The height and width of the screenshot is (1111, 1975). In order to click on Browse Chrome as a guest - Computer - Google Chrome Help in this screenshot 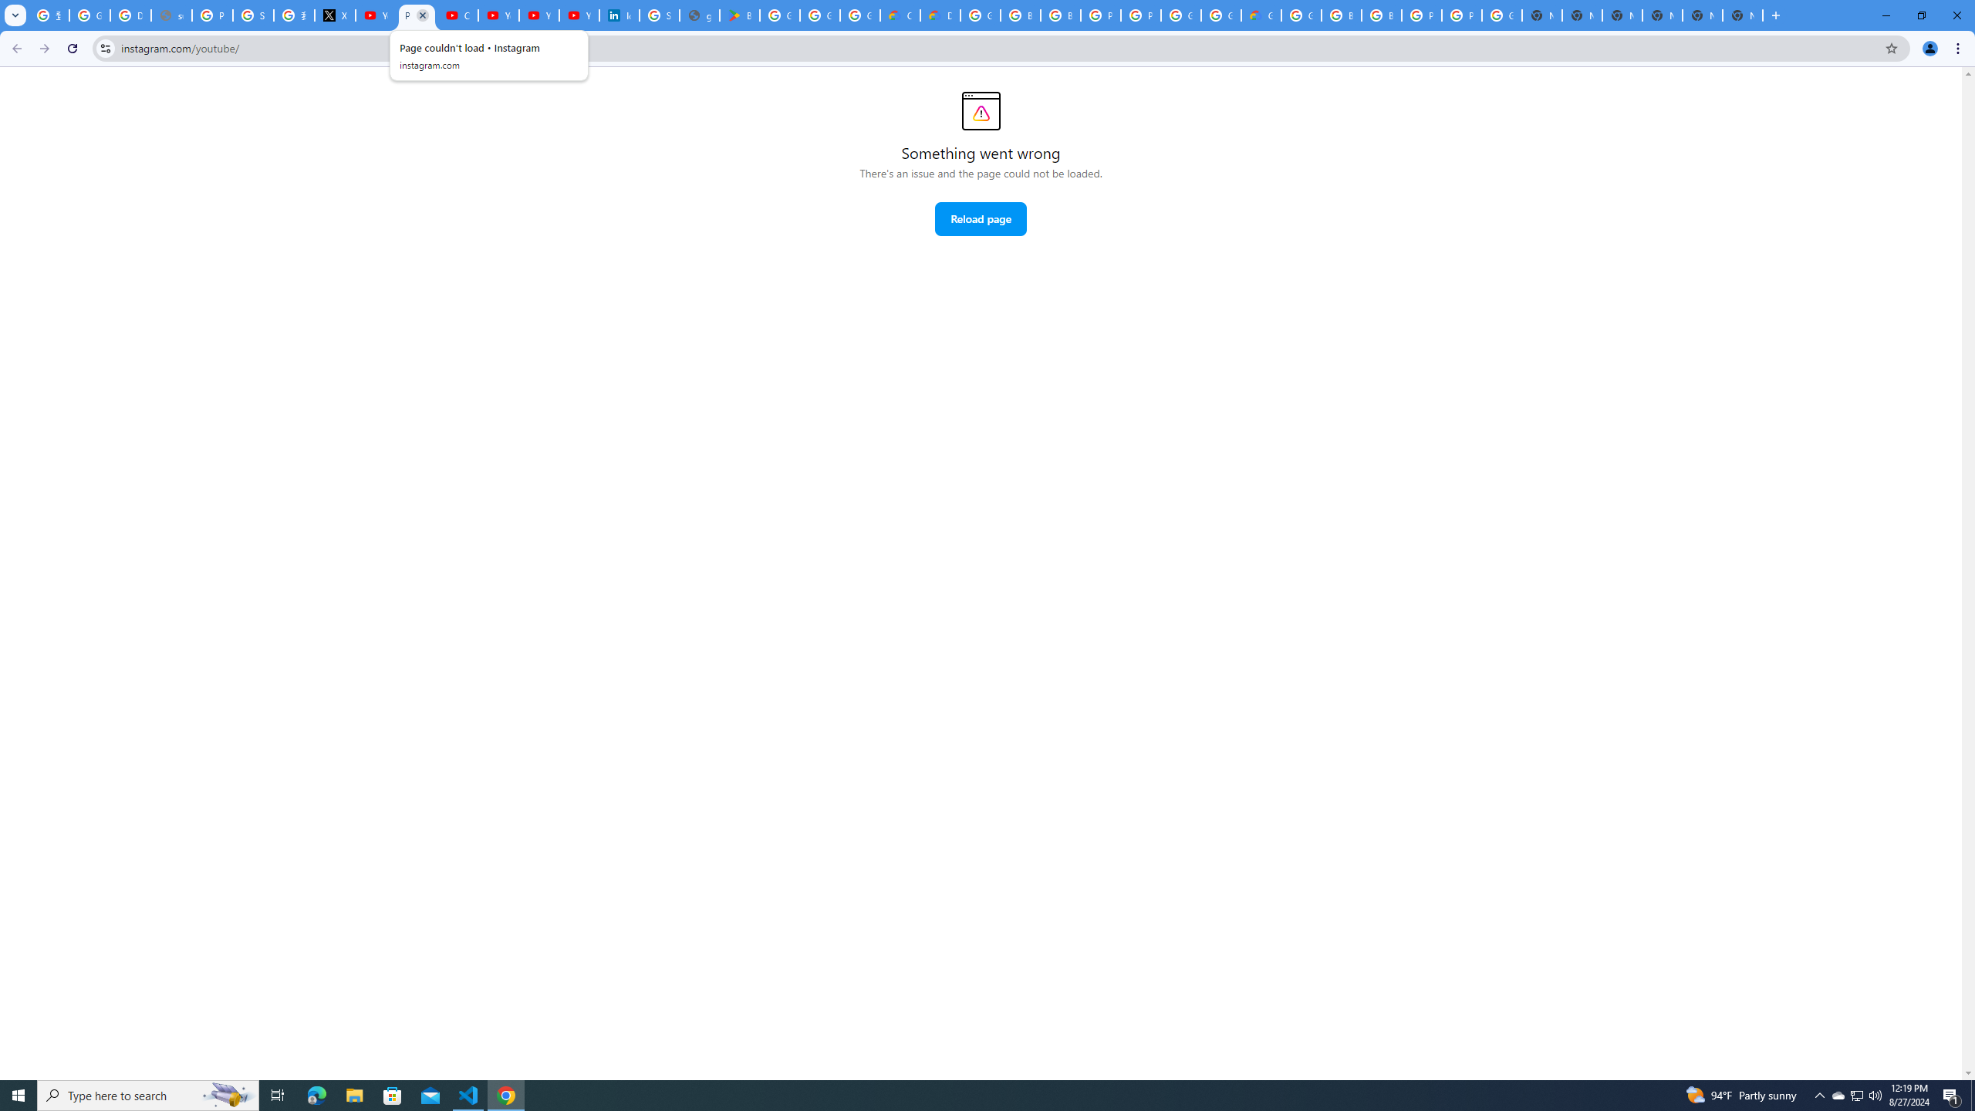, I will do `click(1060, 15)`.